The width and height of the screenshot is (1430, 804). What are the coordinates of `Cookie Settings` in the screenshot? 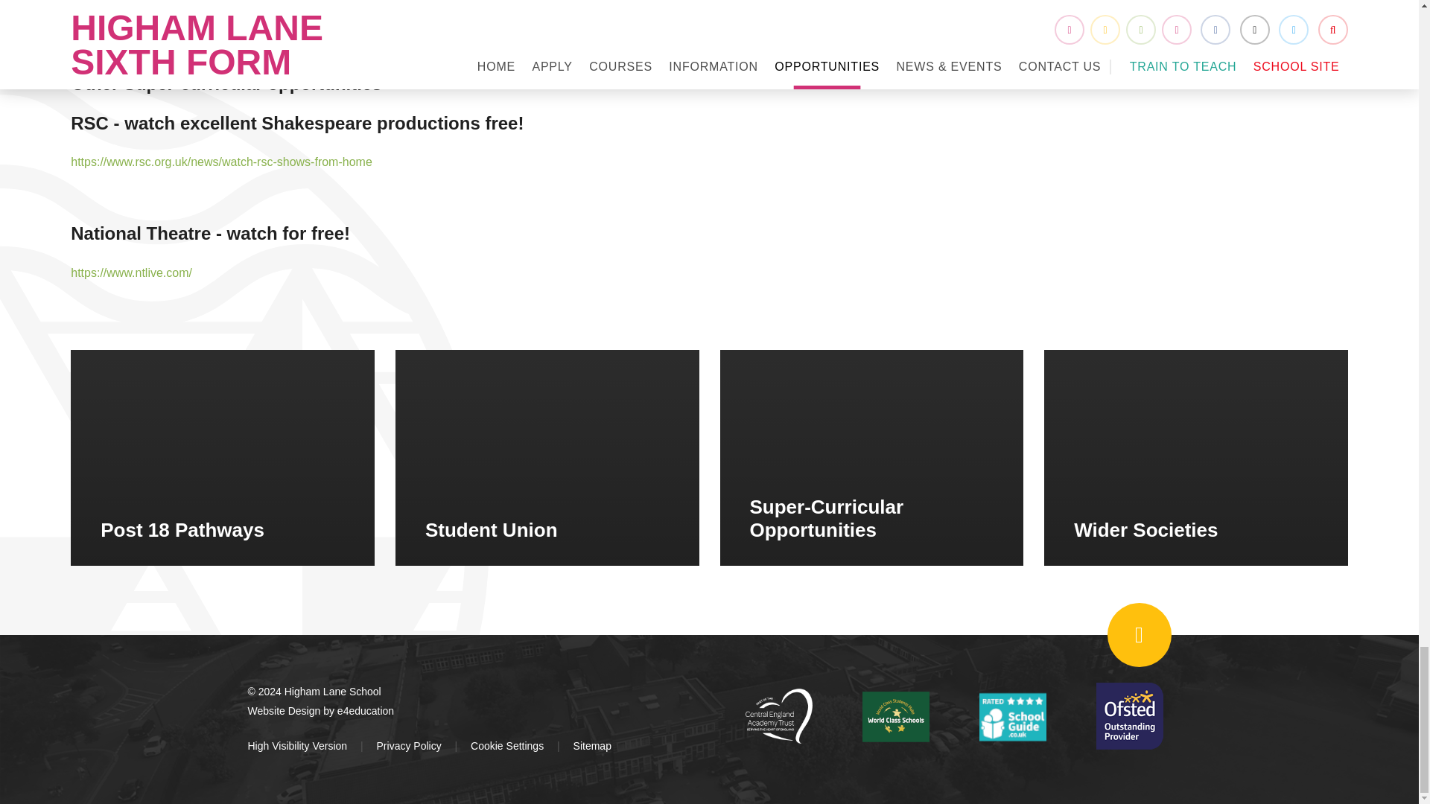 It's located at (506, 745).